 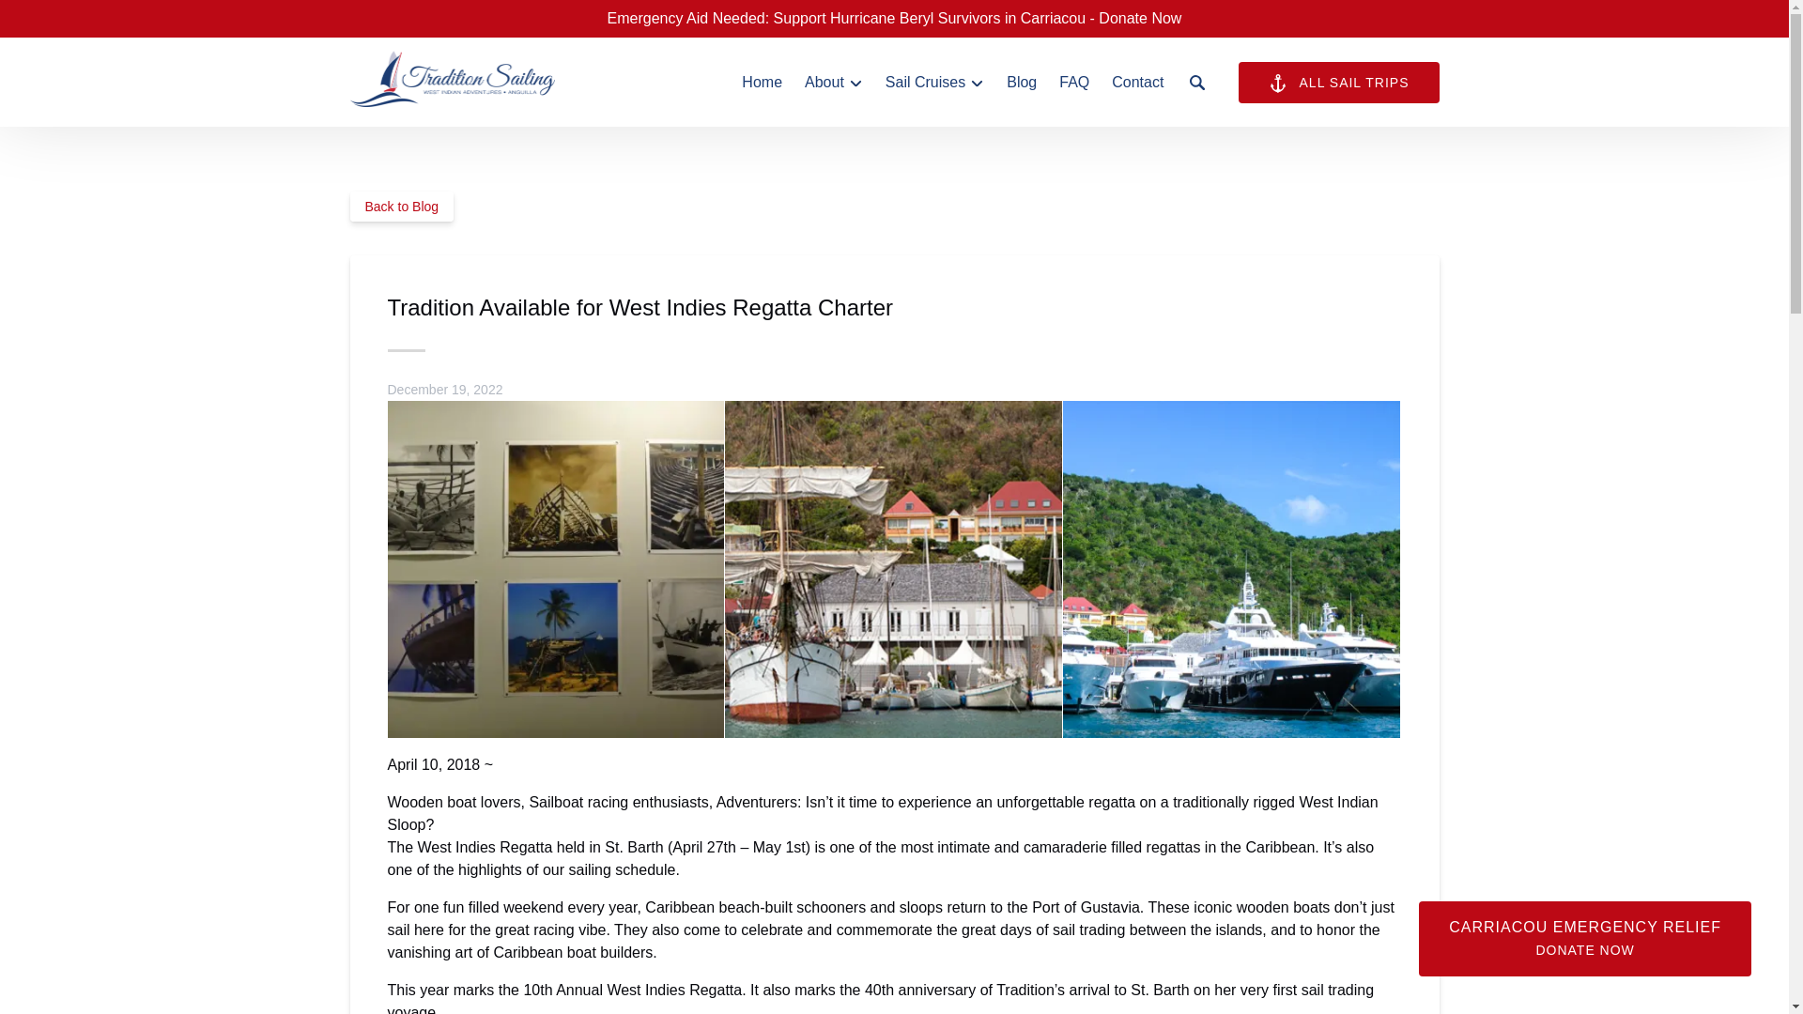 I want to click on Sail Cruises, so click(x=934, y=83).